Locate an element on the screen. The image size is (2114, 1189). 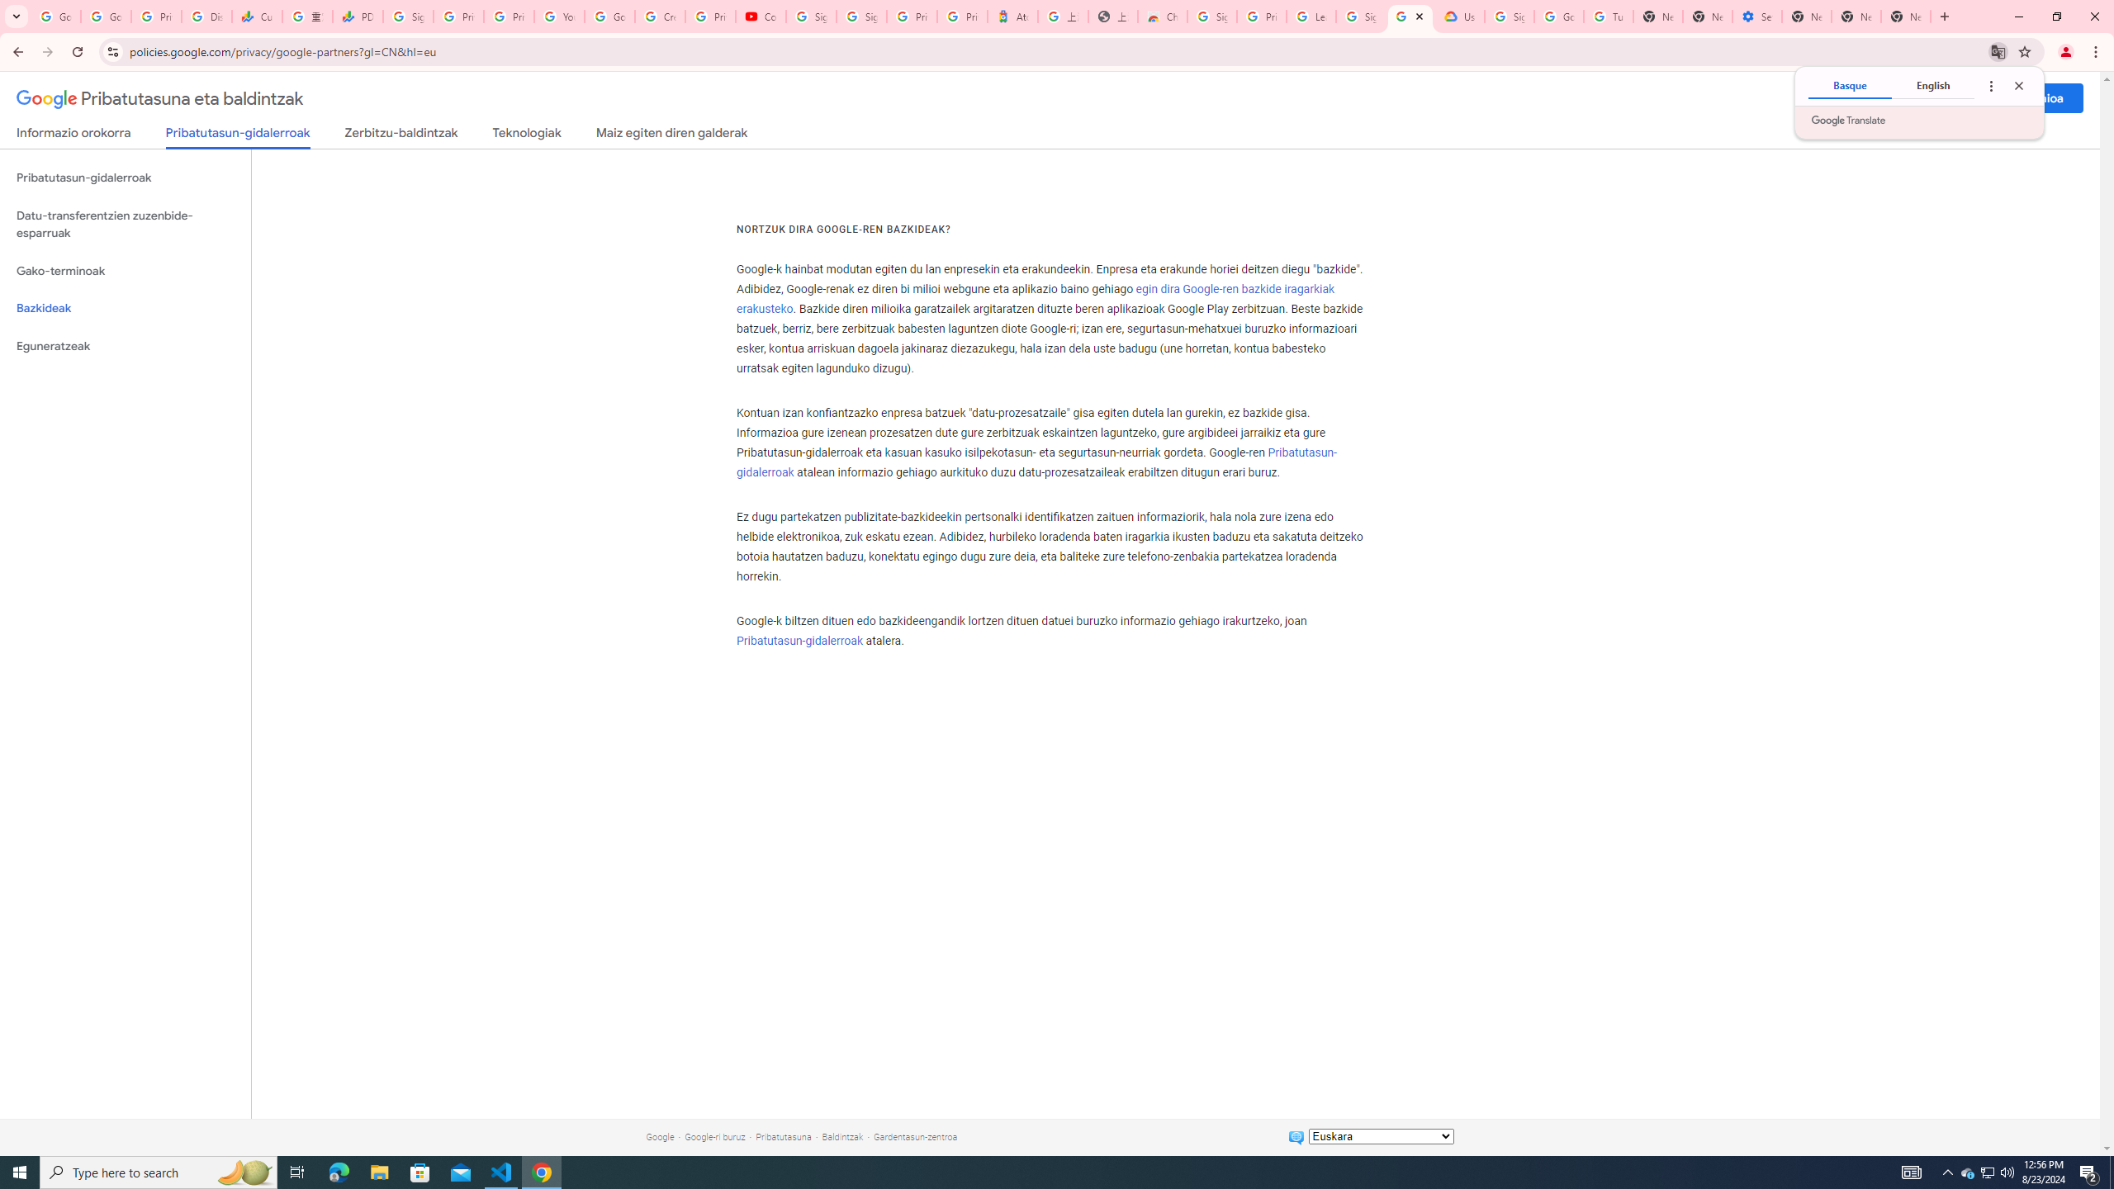
Eguneratzeak is located at coordinates (126, 347).